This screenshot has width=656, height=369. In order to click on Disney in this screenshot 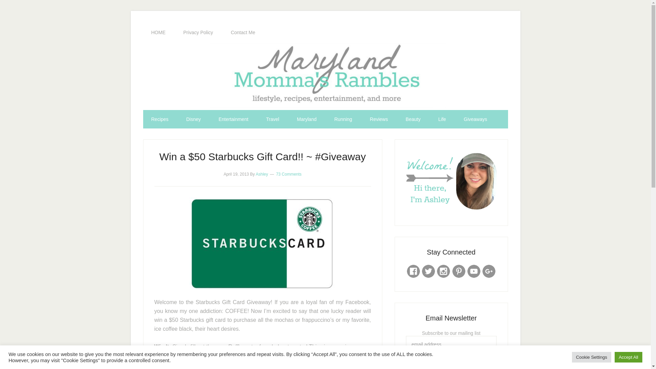, I will do `click(193, 119)`.